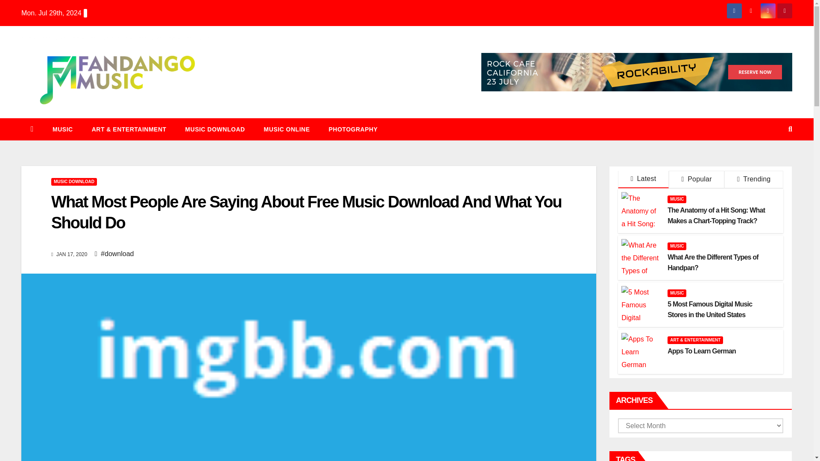  What do you see at coordinates (287, 129) in the screenshot?
I see `MUSIC ONLINE` at bounding box center [287, 129].